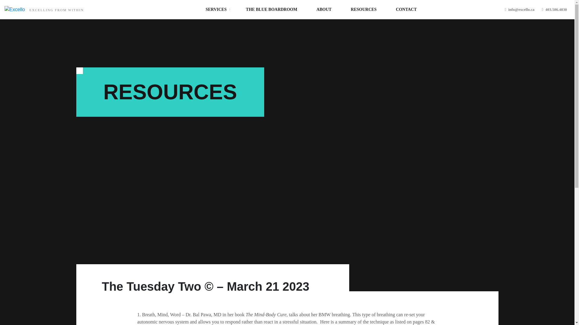 This screenshot has width=579, height=325. What do you see at coordinates (554, 9) in the screenshot?
I see `403.586.4830` at bounding box center [554, 9].